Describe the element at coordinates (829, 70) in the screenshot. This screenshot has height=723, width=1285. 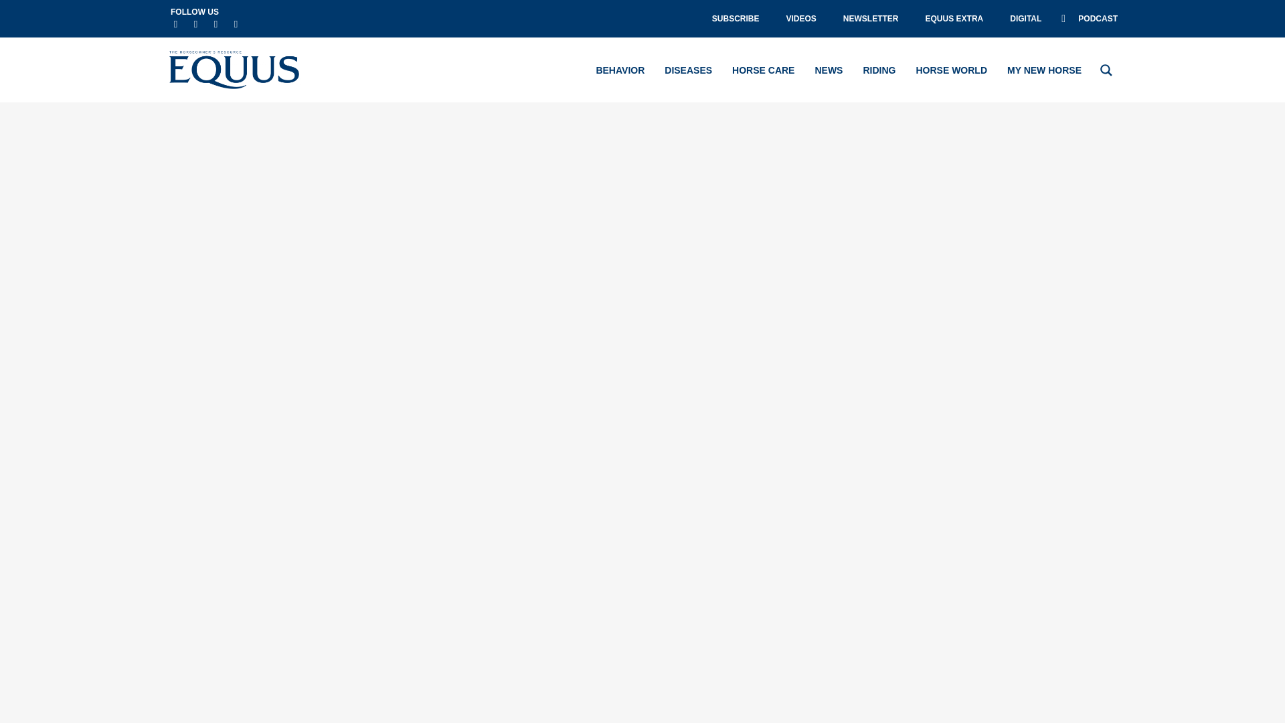
I see `NEWS` at that location.